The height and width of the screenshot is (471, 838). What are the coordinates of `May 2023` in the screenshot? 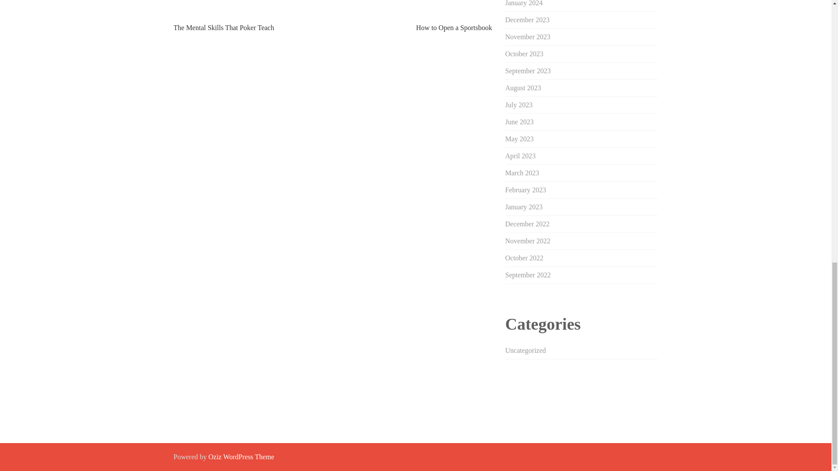 It's located at (519, 139).